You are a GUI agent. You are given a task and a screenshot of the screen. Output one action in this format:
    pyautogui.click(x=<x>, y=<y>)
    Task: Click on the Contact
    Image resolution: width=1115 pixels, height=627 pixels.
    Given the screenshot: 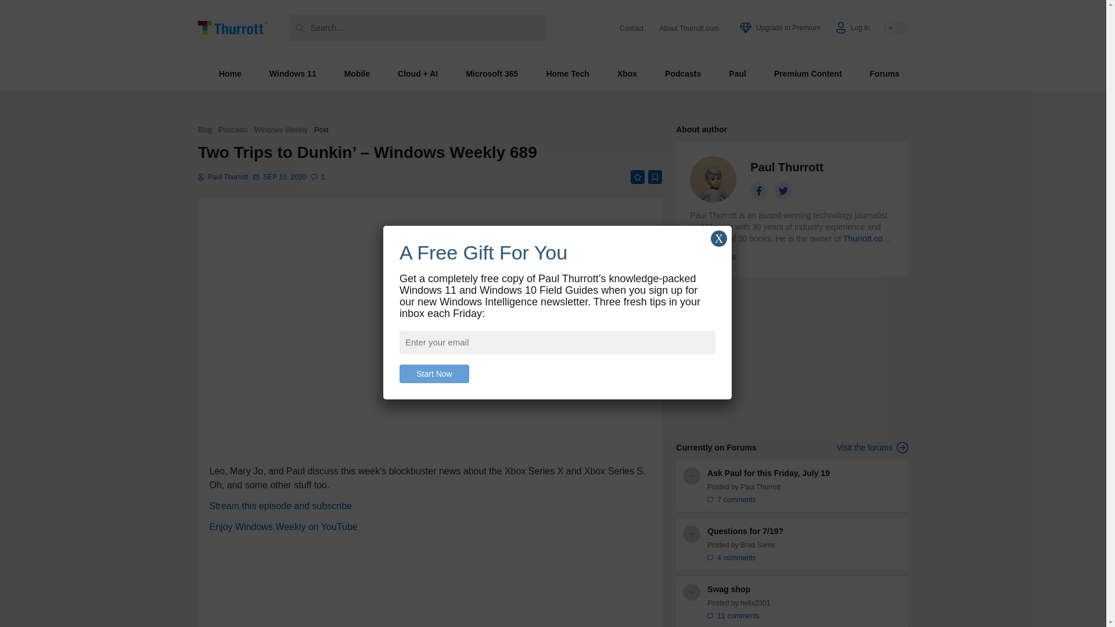 What is the action you would take?
    pyautogui.click(x=631, y=28)
    